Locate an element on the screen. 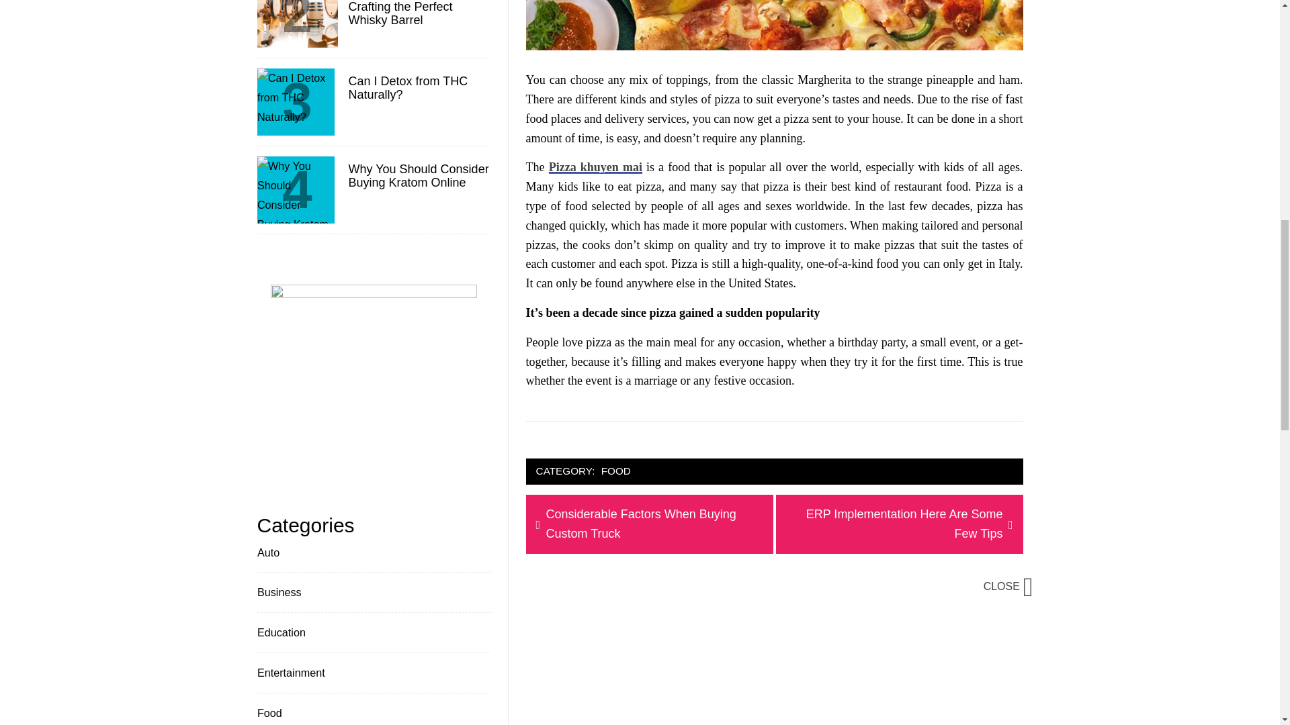 The image size is (1290, 725). Pizza khuyen mai is located at coordinates (418, 13).